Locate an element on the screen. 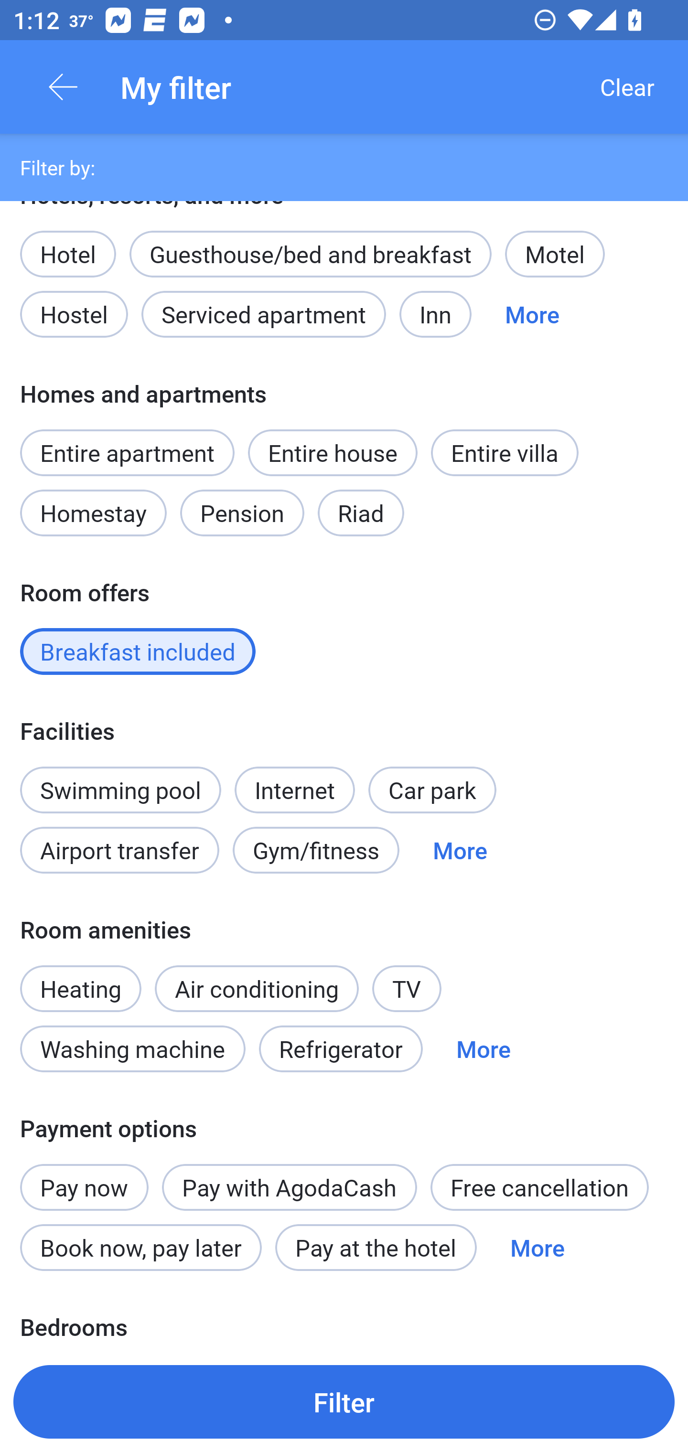 The width and height of the screenshot is (688, 1452). Internet is located at coordinates (295, 779).